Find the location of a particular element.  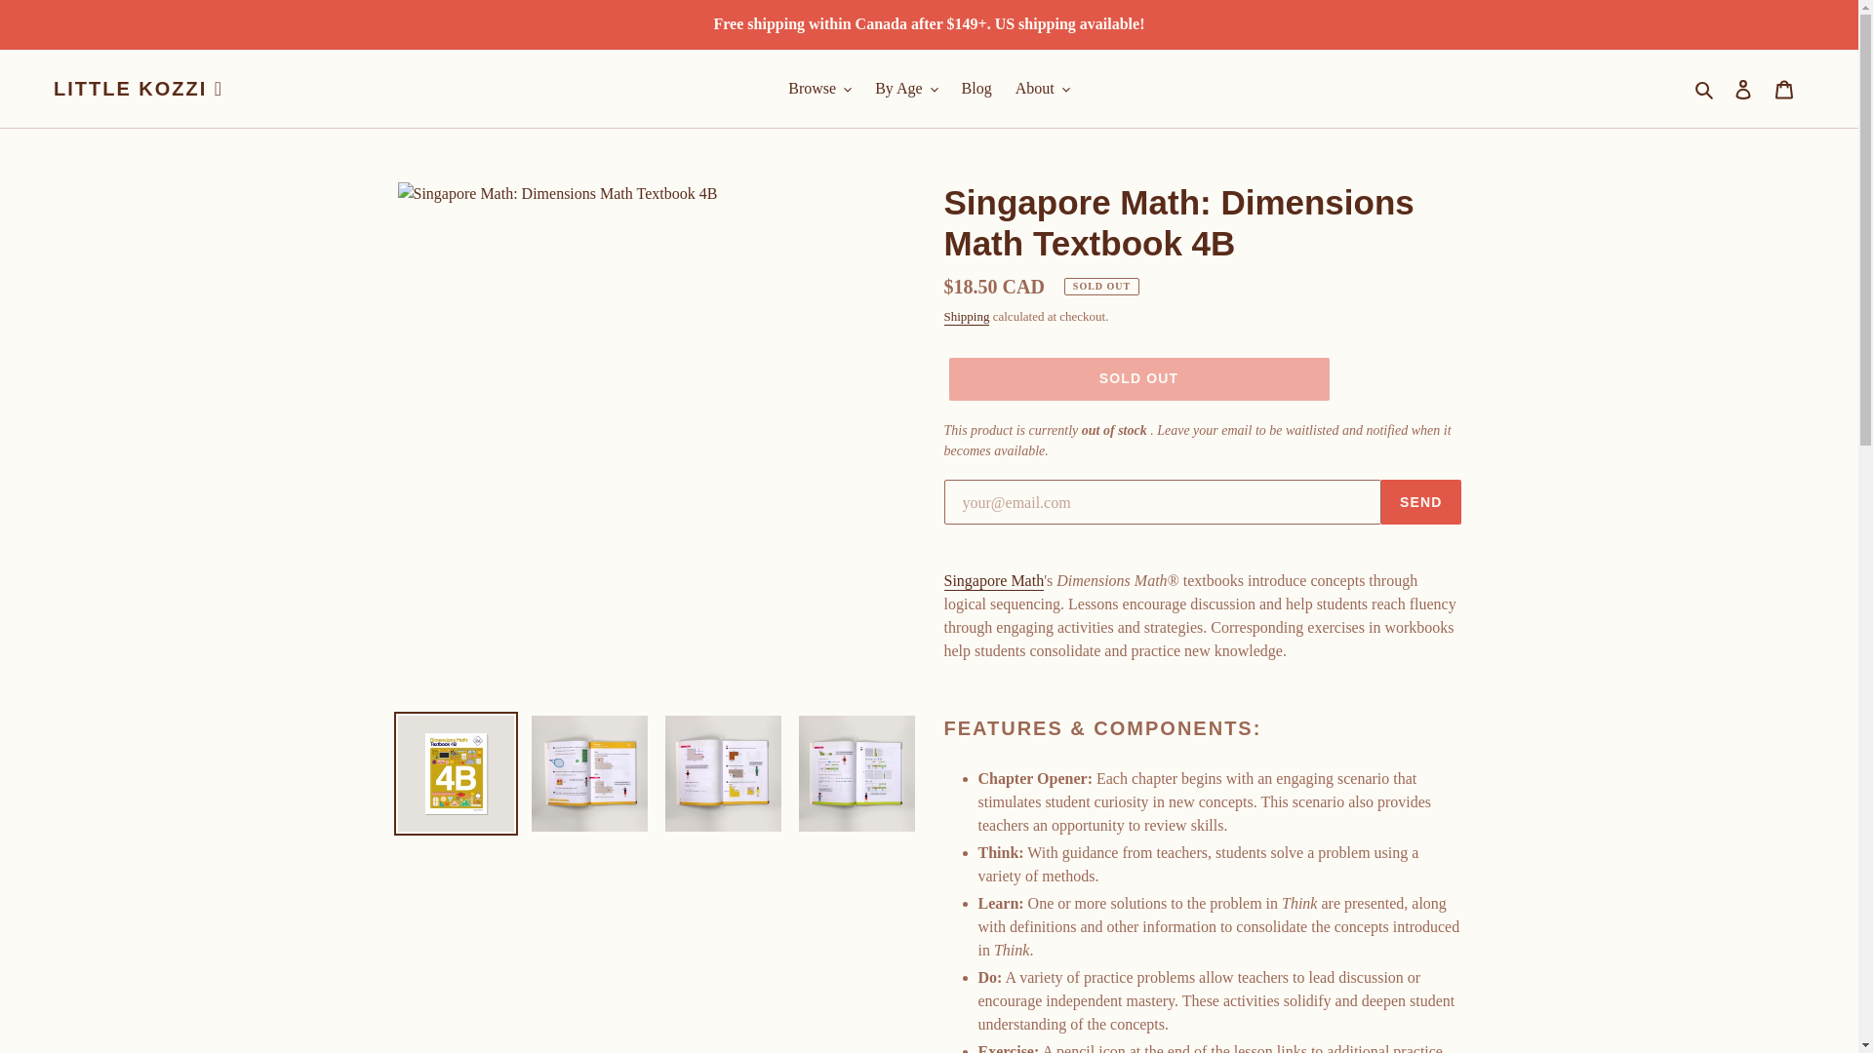

By Age is located at coordinates (906, 88).